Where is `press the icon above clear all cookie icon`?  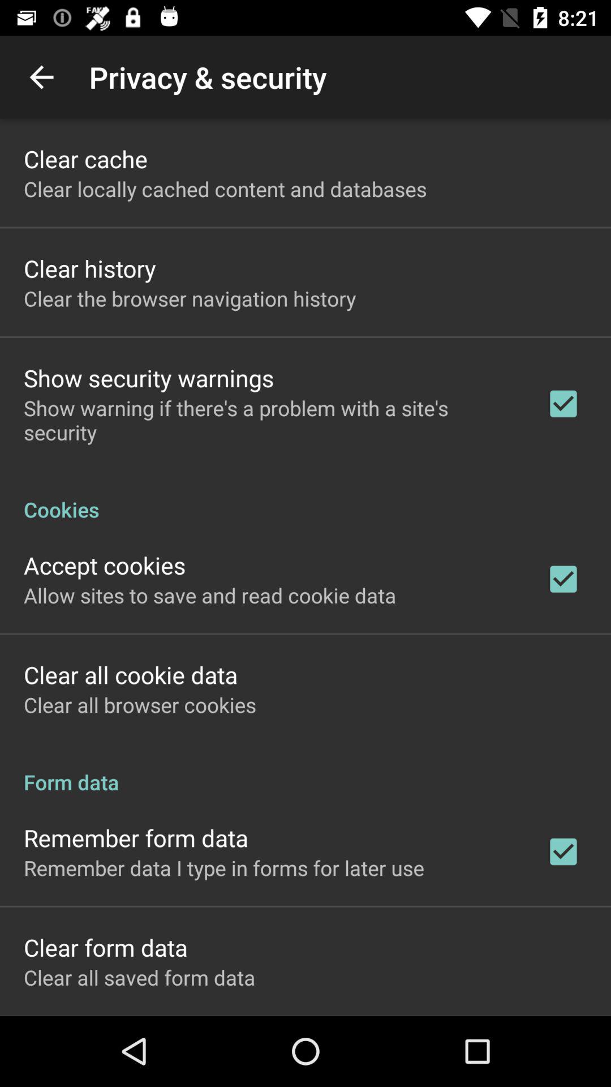 press the icon above clear all cookie icon is located at coordinates (210, 595).